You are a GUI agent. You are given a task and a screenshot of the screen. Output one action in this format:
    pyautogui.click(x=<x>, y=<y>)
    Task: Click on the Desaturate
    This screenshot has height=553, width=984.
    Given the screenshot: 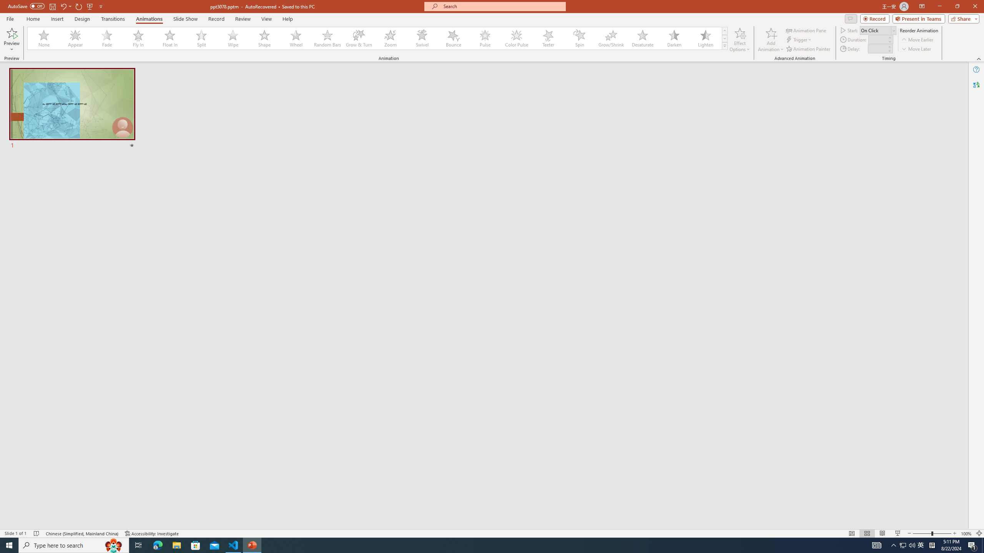 What is the action you would take?
    pyautogui.click(x=642, y=38)
    